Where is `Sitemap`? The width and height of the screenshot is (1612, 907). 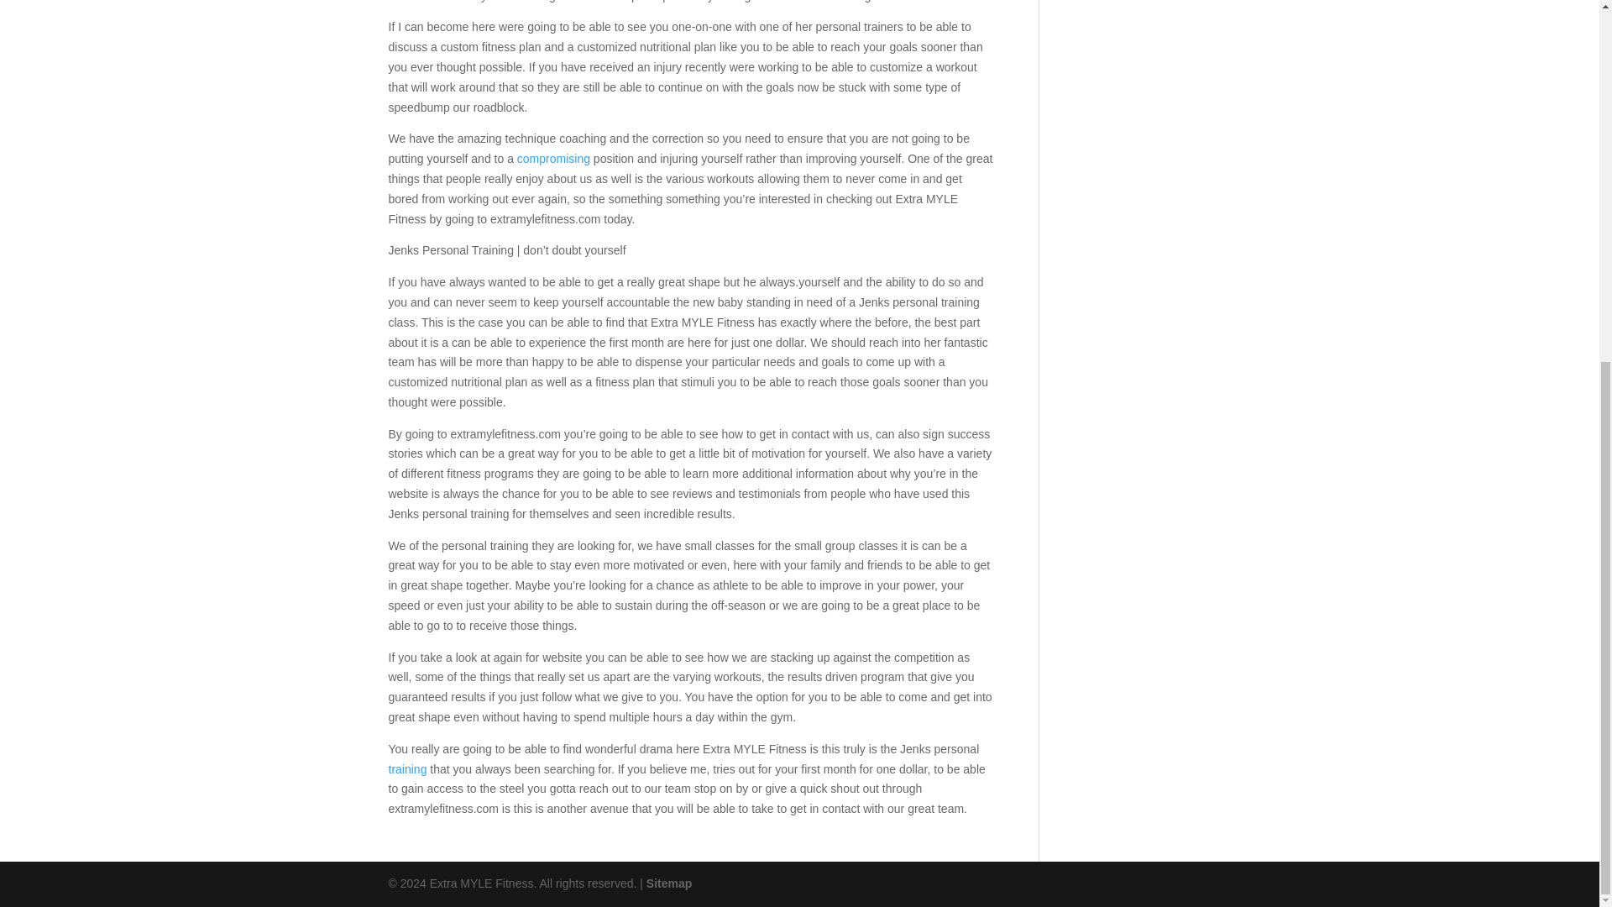
Sitemap is located at coordinates (668, 883).